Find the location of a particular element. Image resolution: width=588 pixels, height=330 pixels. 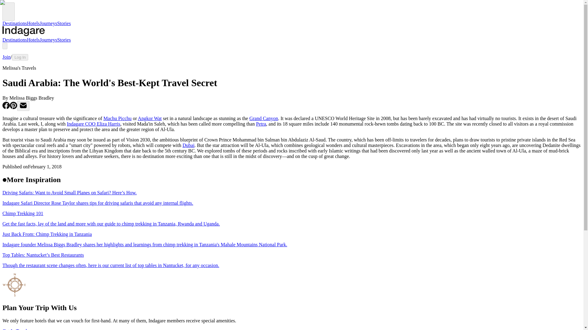

Destinations is located at coordinates (15, 40).